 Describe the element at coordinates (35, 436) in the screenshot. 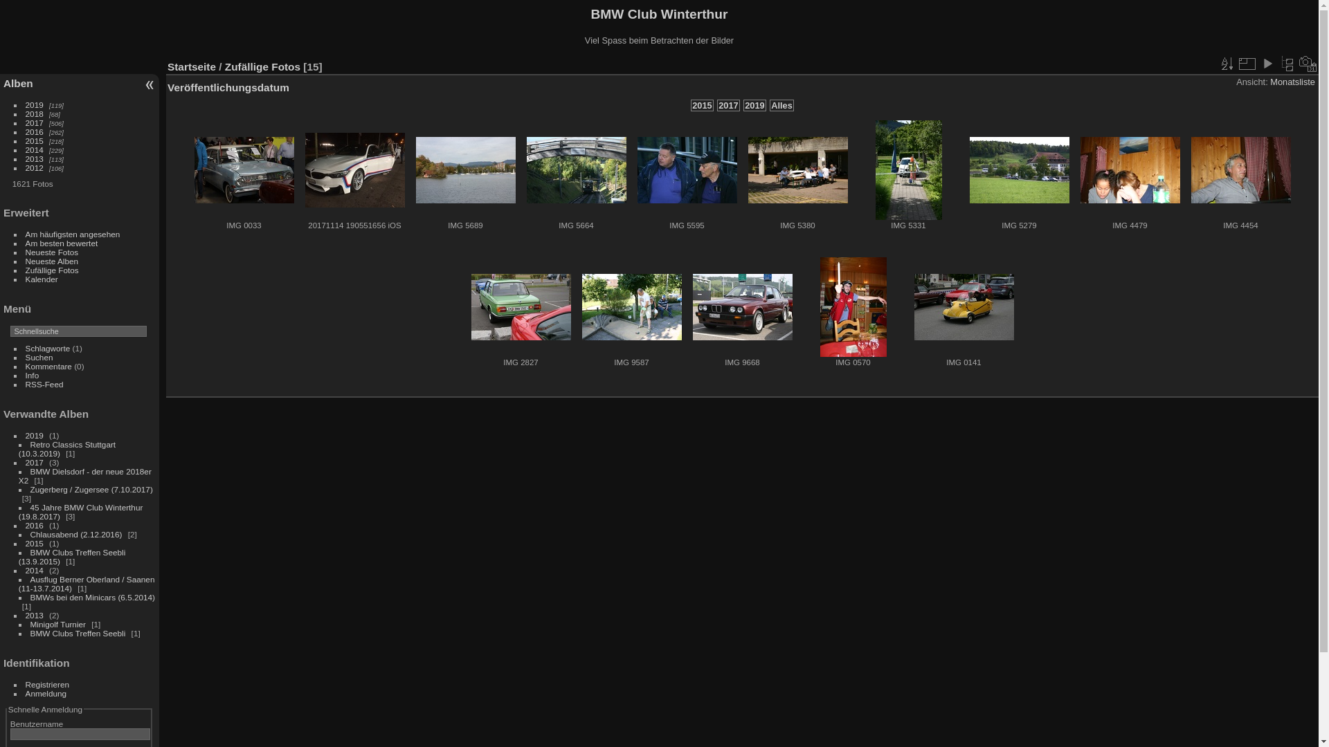

I see `2019` at that location.